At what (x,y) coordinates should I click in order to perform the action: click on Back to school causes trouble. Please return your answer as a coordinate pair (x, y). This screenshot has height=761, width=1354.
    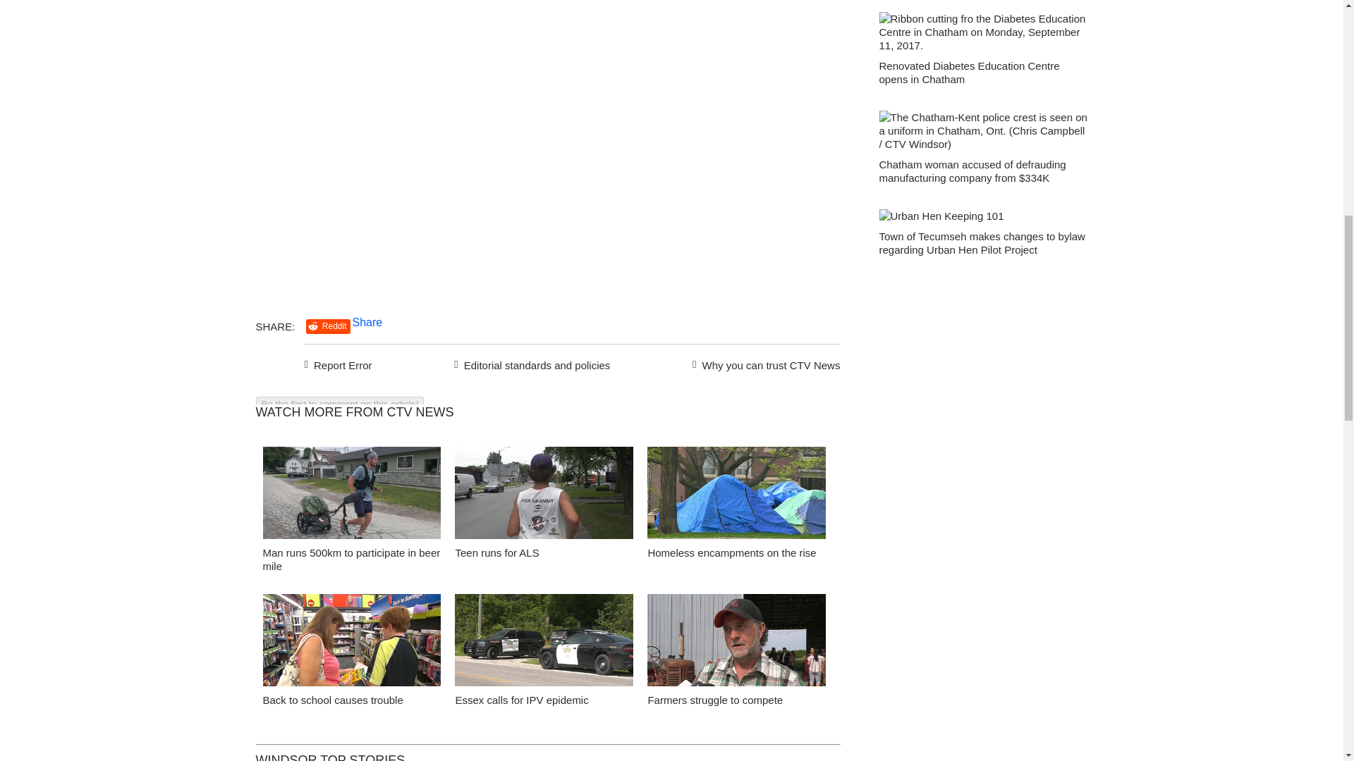
    Looking at the image, I should click on (351, 644).